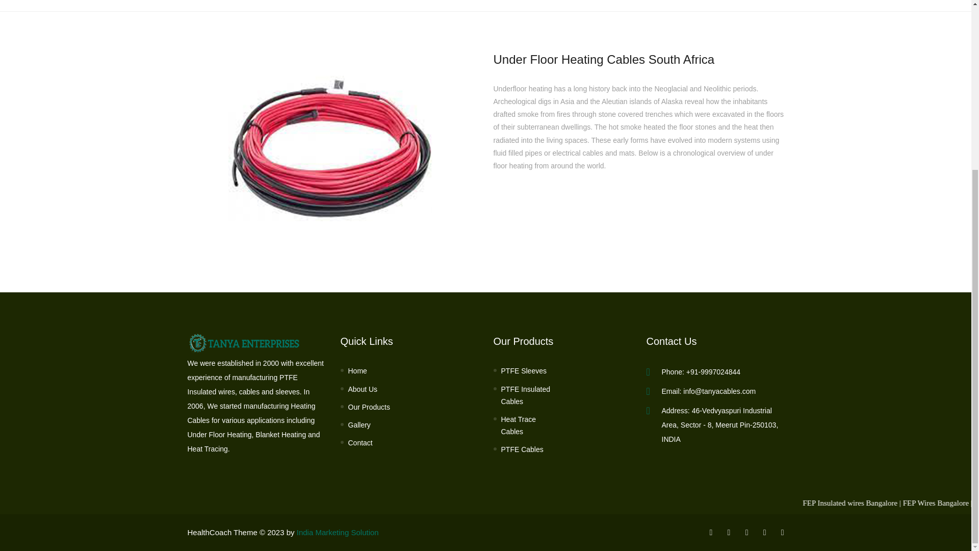 The height and width of the screenshot is (551, 979). I want to click on PTFE Insulated Cables, so click(527, 395).